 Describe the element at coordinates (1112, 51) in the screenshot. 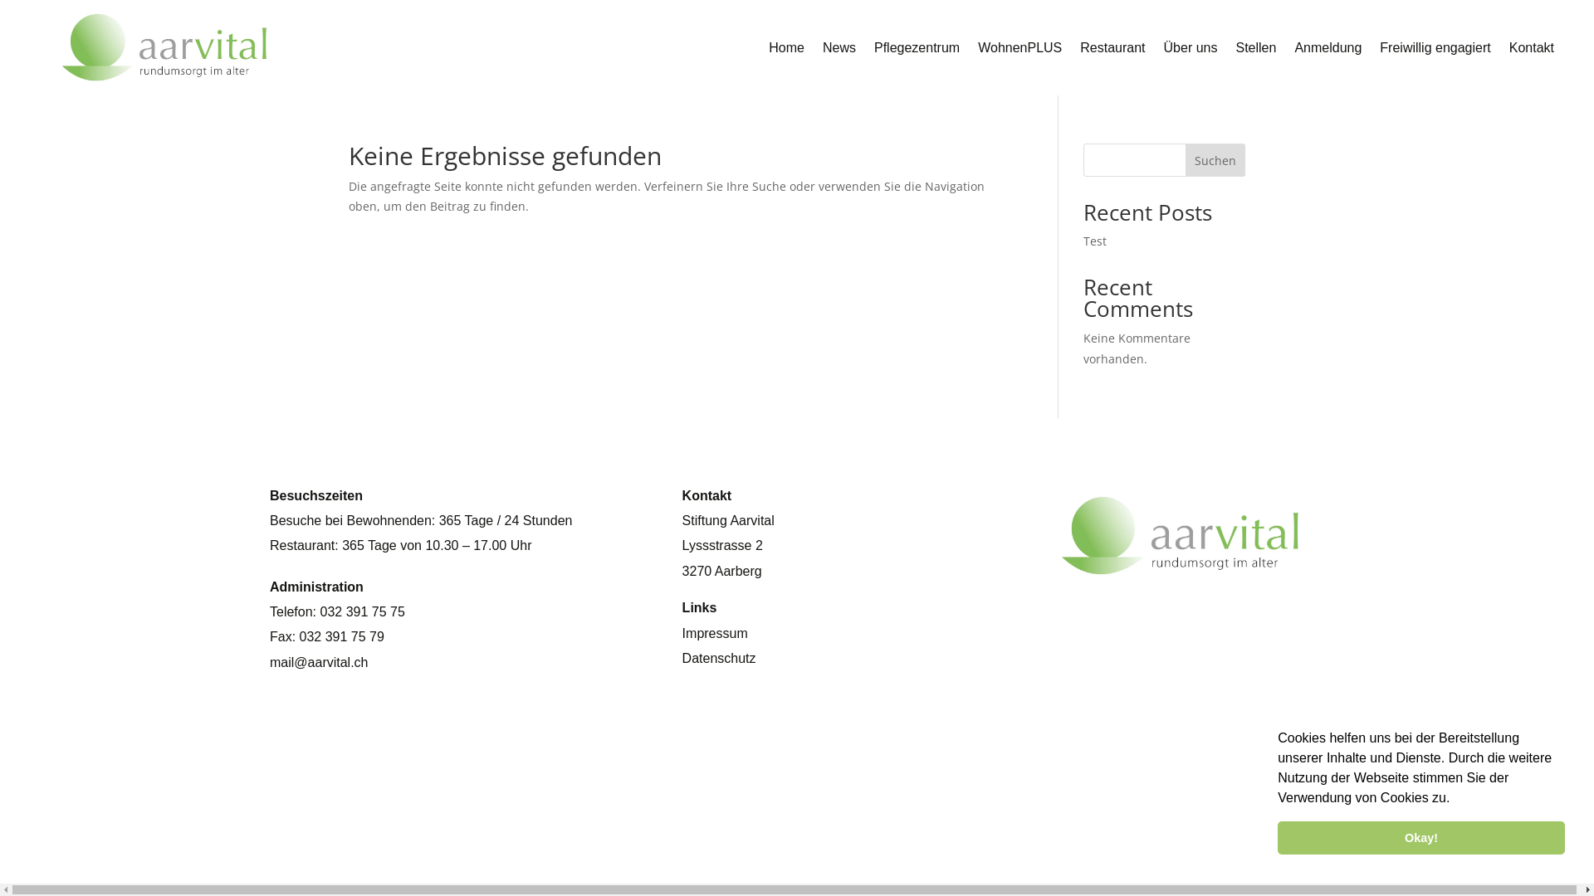

I see `Restaurant` at that location.